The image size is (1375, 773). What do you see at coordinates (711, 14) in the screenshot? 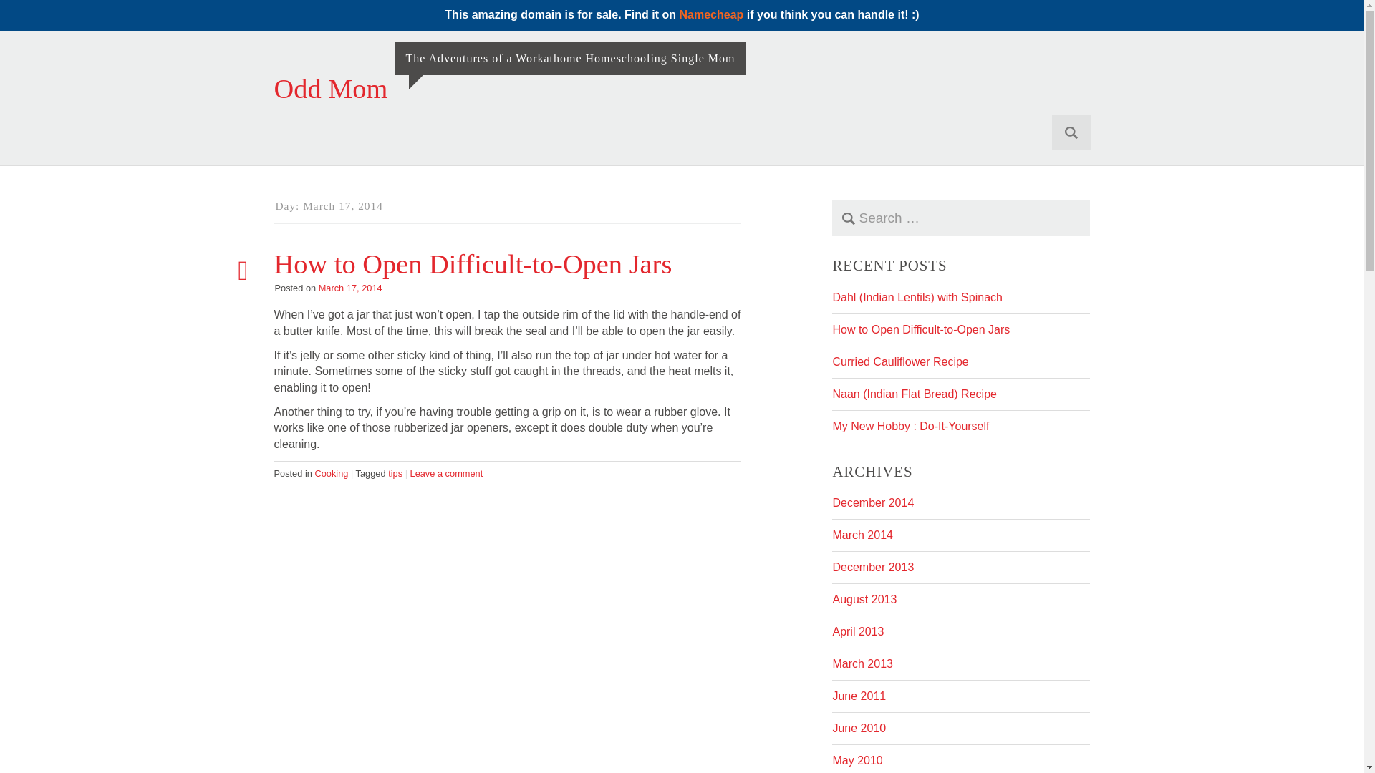
I see `Namecheap` at bounding box center [711, 14].